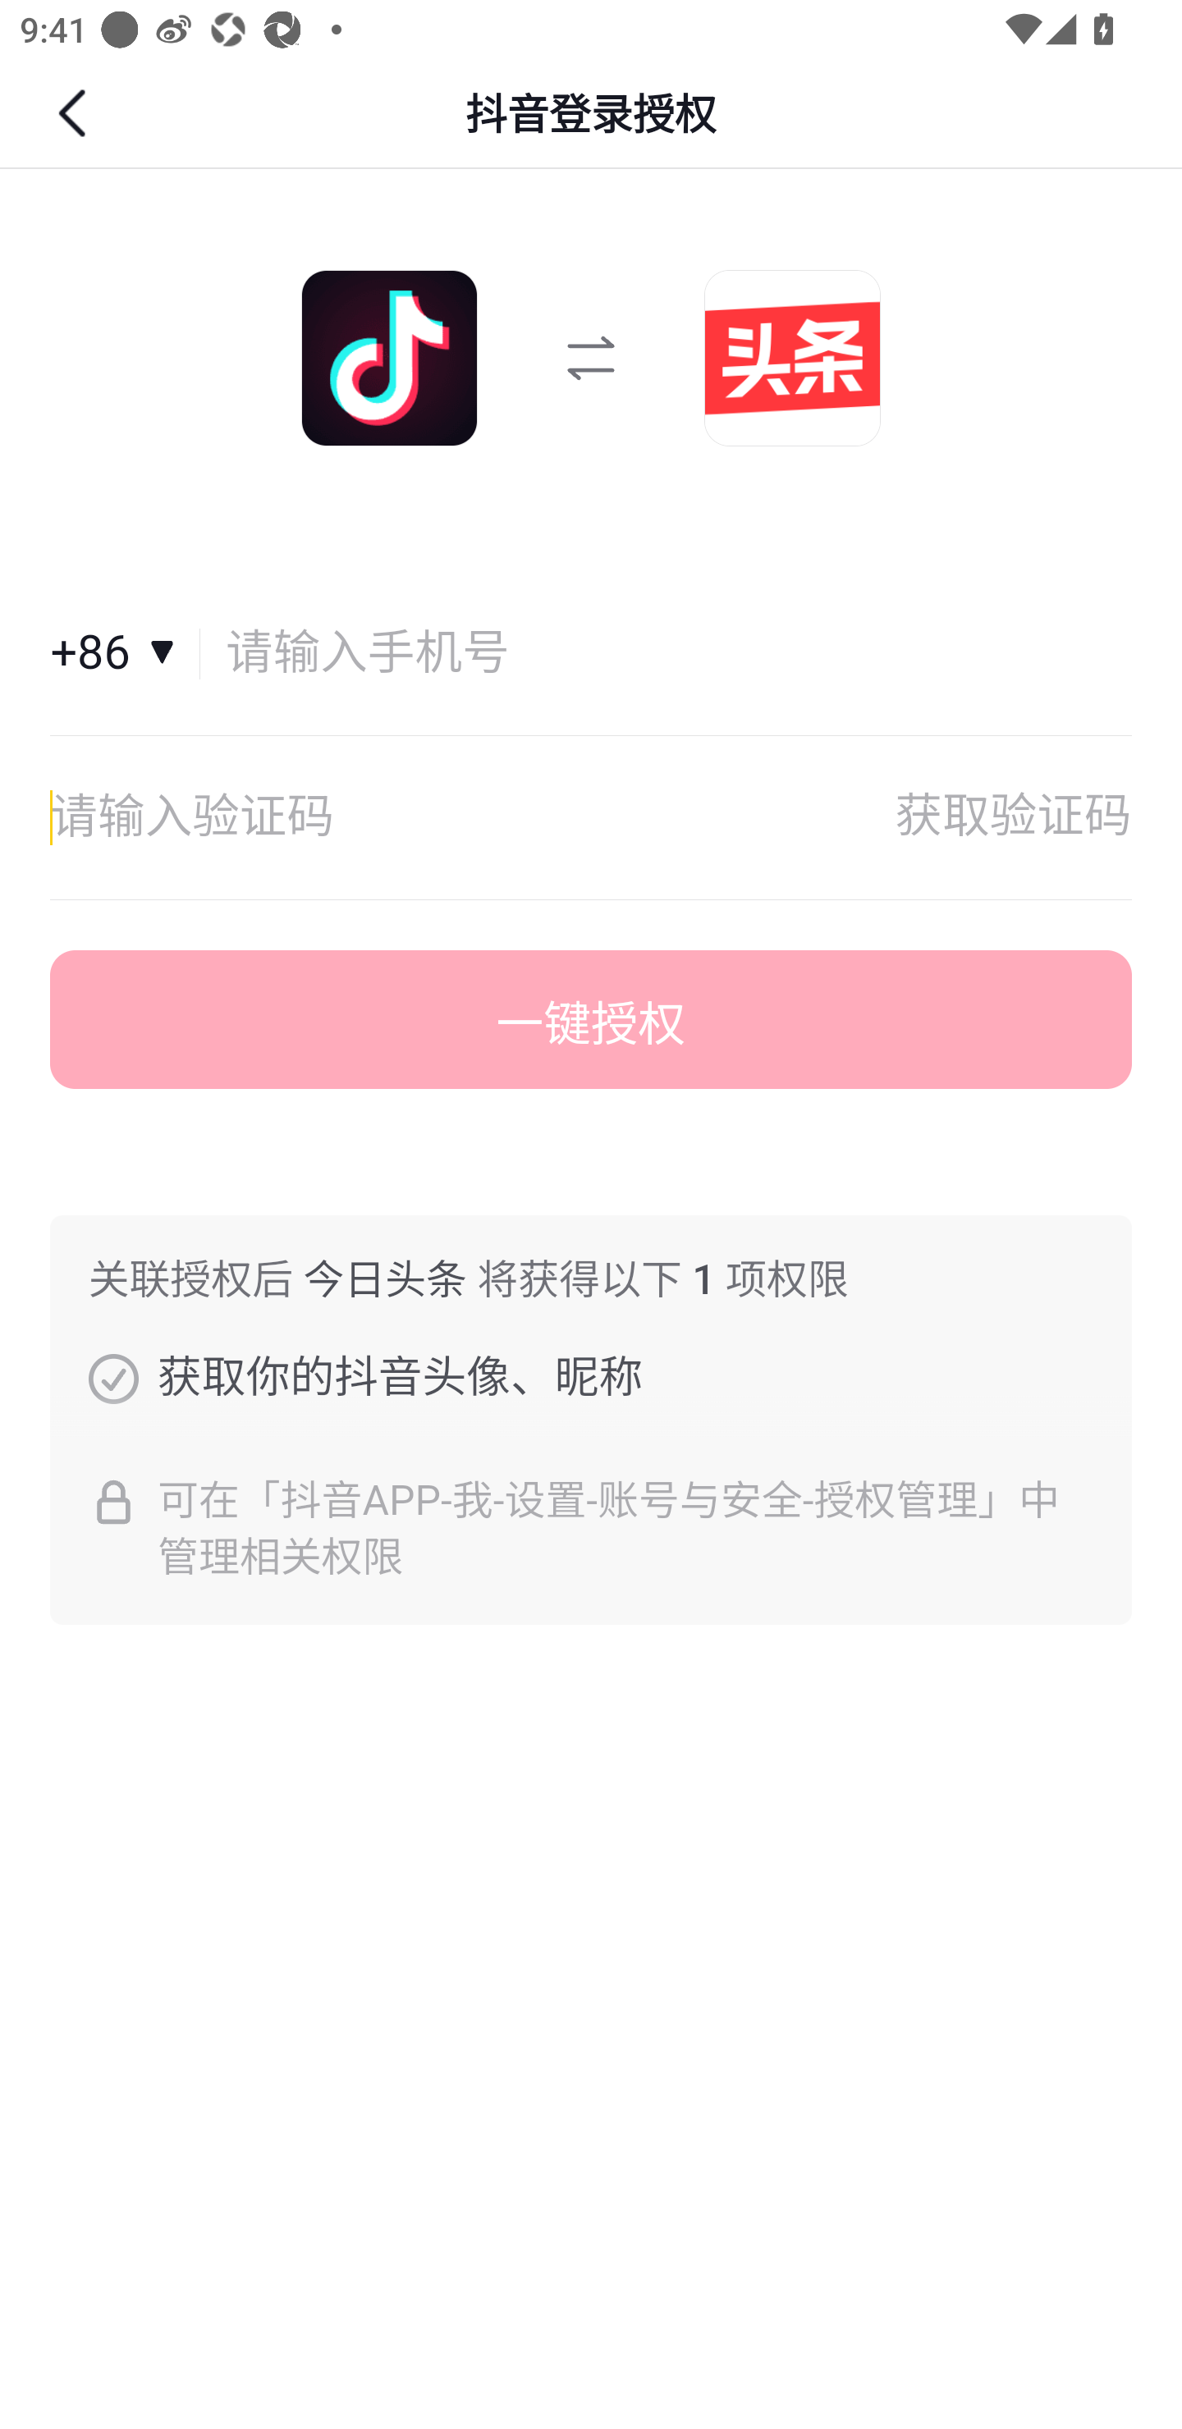  What do you see at coordinates (126, 653) in the screenshot?
I see `国家和地区+86` at bounding box center [126, 653].